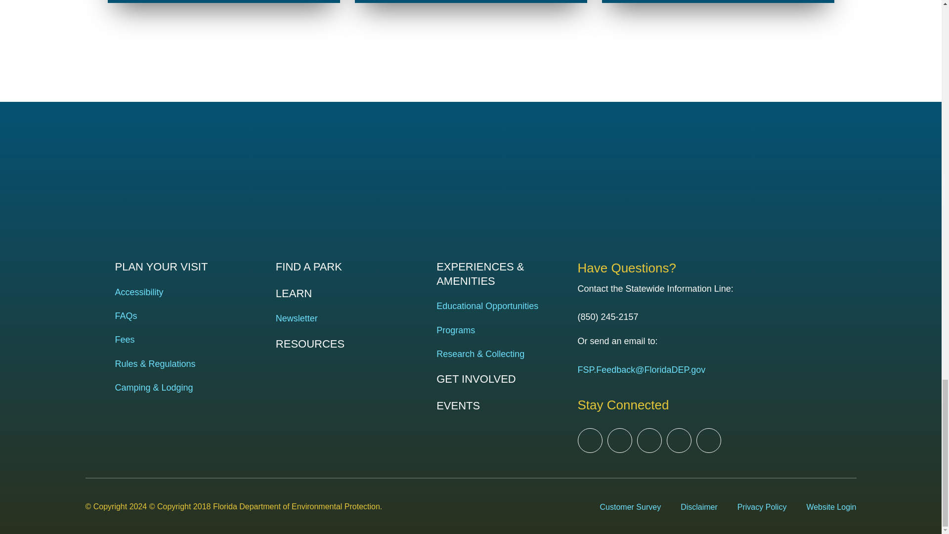  I want to click on FAQs, so click(185, 316).